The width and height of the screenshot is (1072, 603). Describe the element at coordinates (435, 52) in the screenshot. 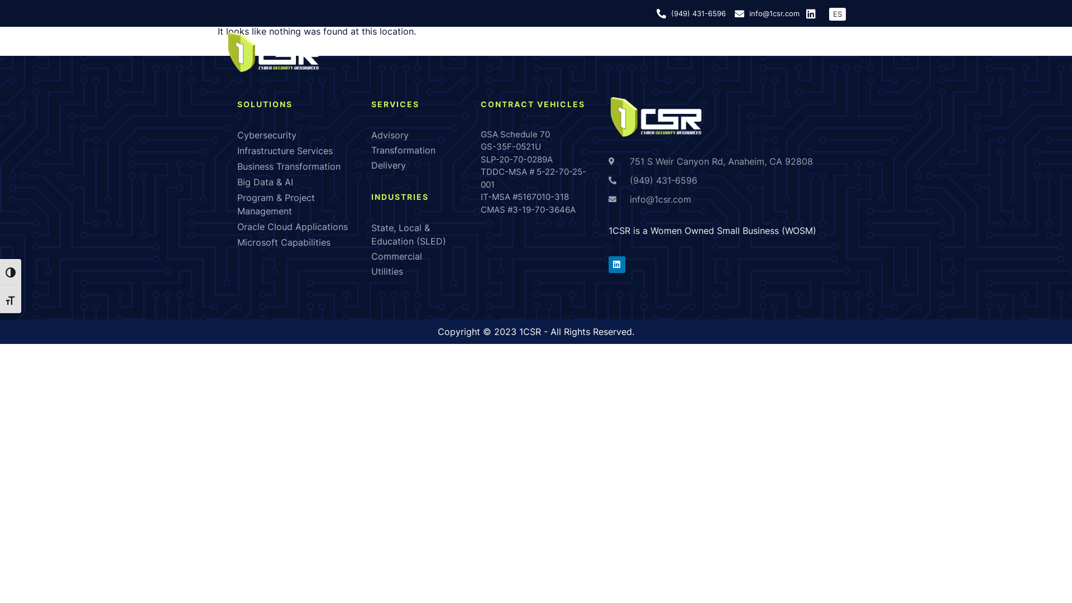

I see `Home` at that location.